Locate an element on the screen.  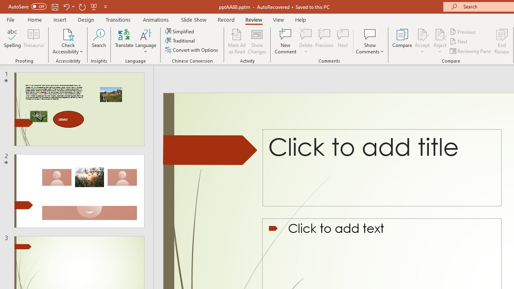
Show Comments is located at coordinates (370, 34).